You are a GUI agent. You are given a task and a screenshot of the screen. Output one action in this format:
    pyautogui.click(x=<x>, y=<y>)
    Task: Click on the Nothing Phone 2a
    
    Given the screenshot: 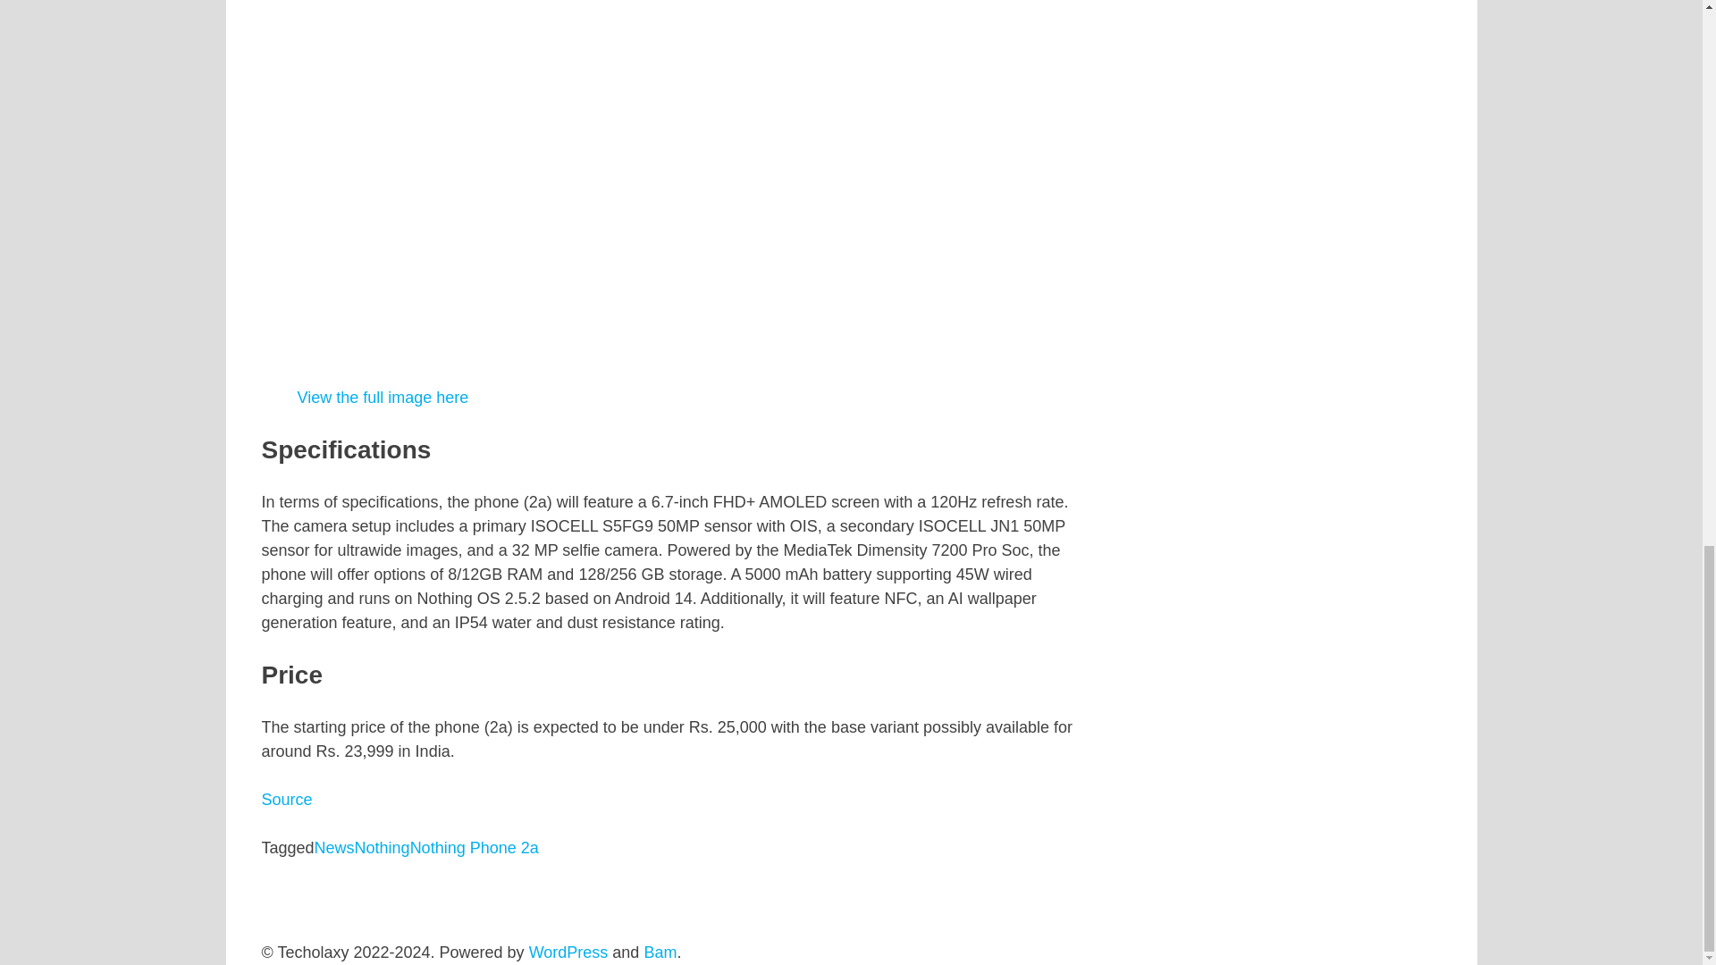 What is the action you would take?
    pyautogui.click(x=474, y=847)
    